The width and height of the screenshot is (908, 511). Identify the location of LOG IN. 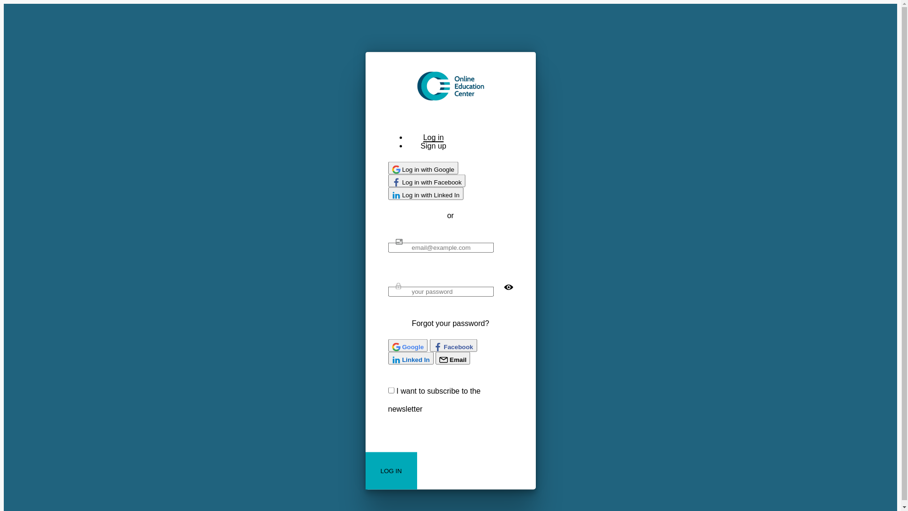
(391, 470).